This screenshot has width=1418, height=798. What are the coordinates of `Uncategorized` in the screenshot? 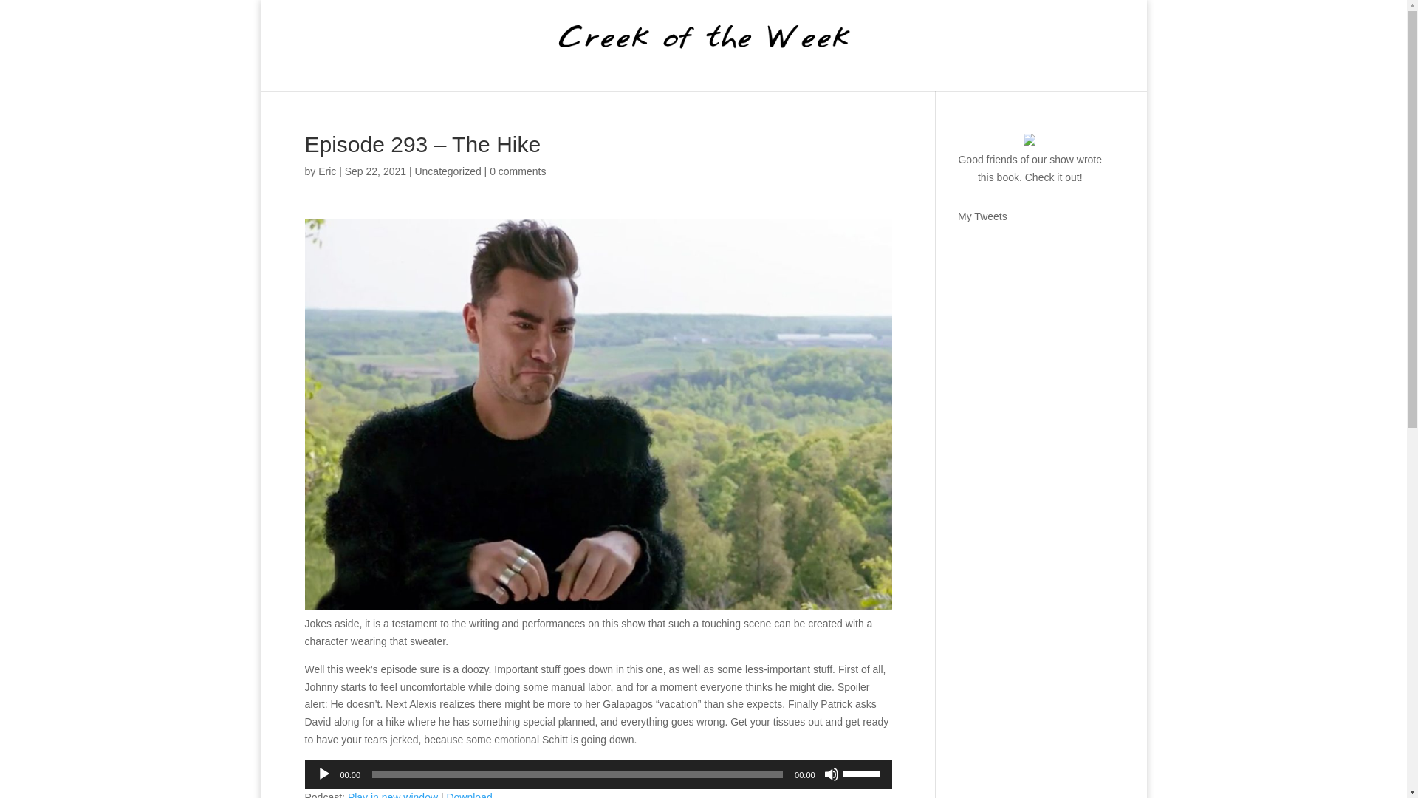 It's located at (447, 171).